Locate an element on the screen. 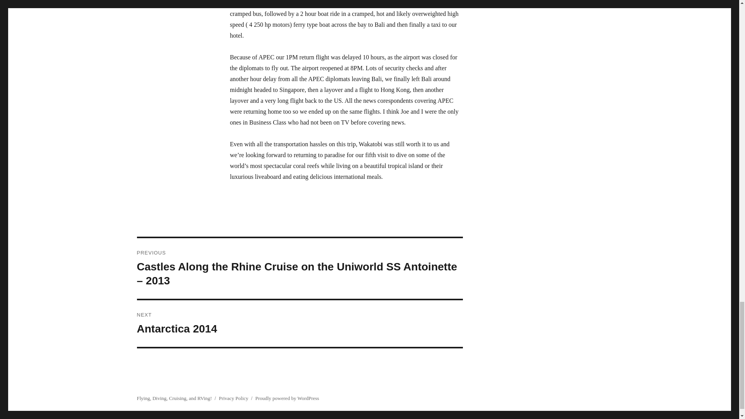  Proudly powered by WordPress is located at coordinates (174, 398).